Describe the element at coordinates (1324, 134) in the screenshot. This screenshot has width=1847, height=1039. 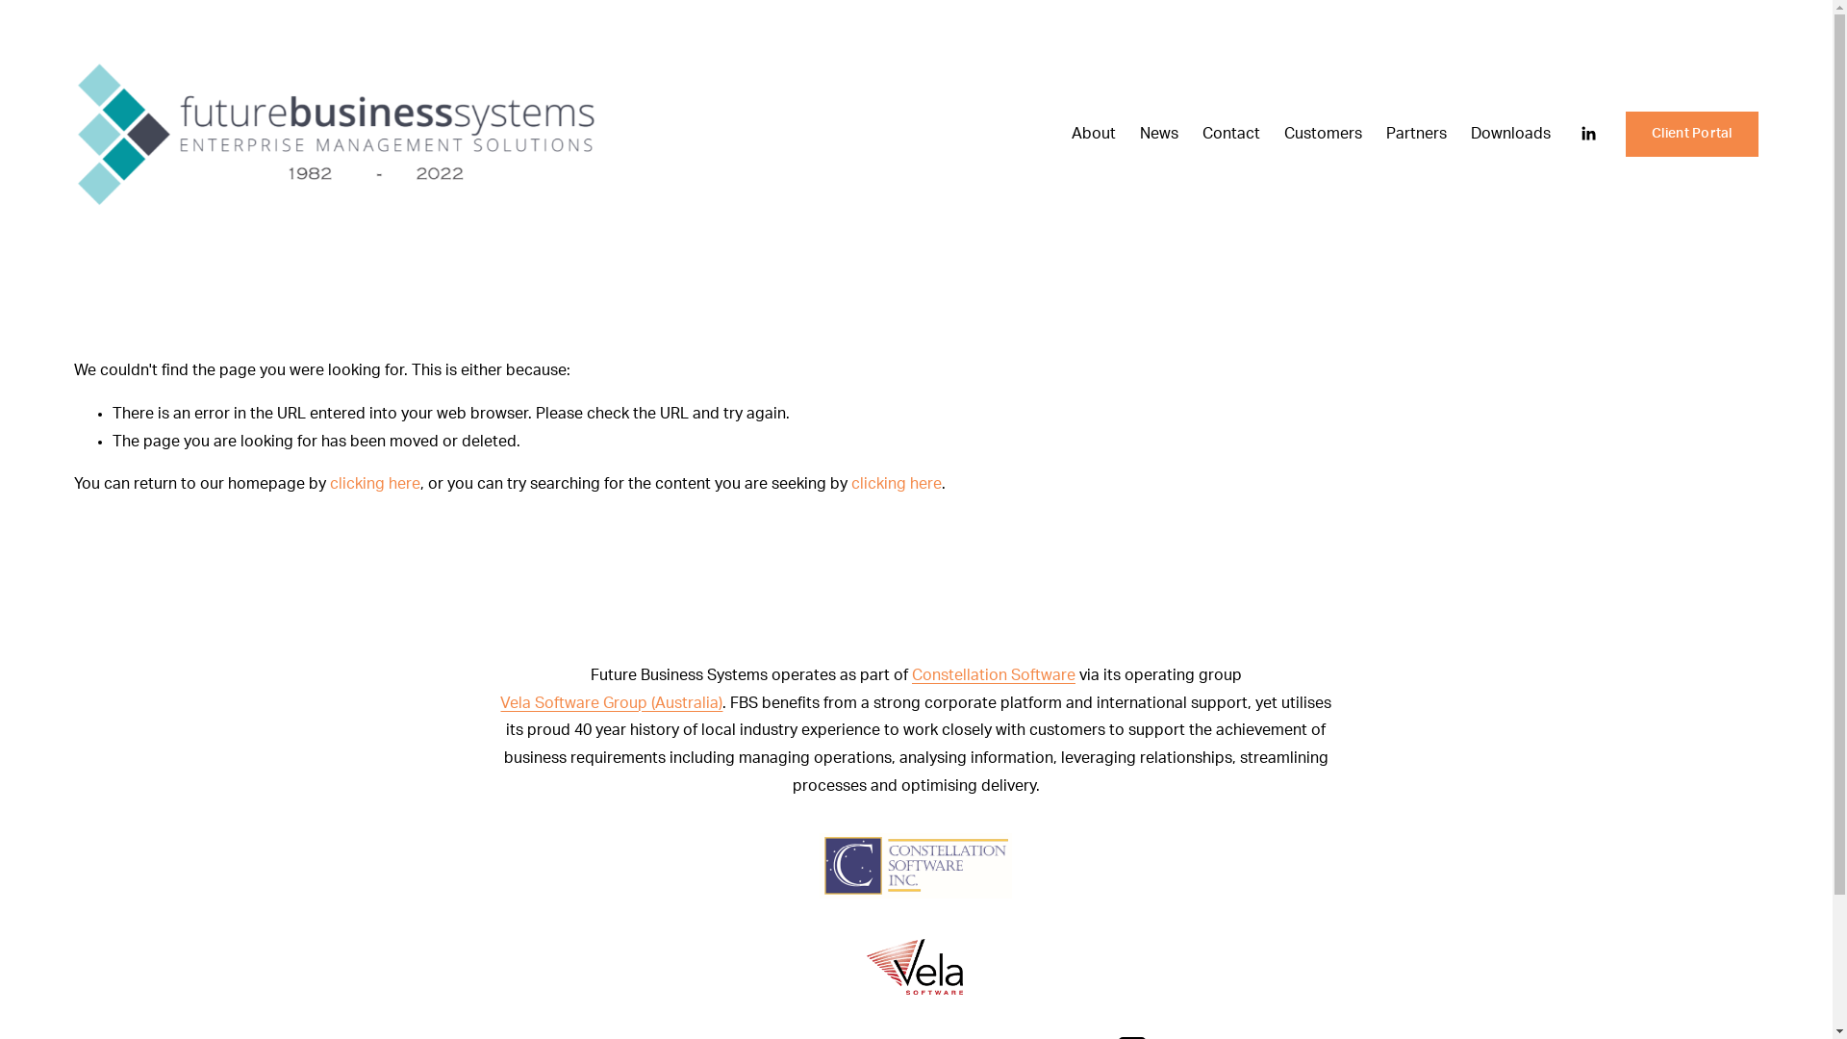
I see `Customers` at that location.